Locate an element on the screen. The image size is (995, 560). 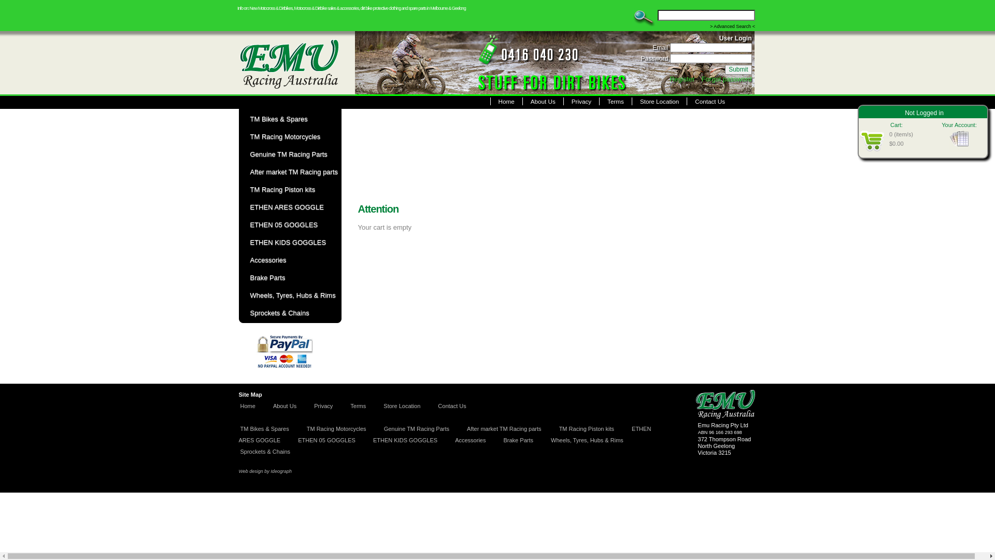
Store Location is located at coordinates (402, 411).